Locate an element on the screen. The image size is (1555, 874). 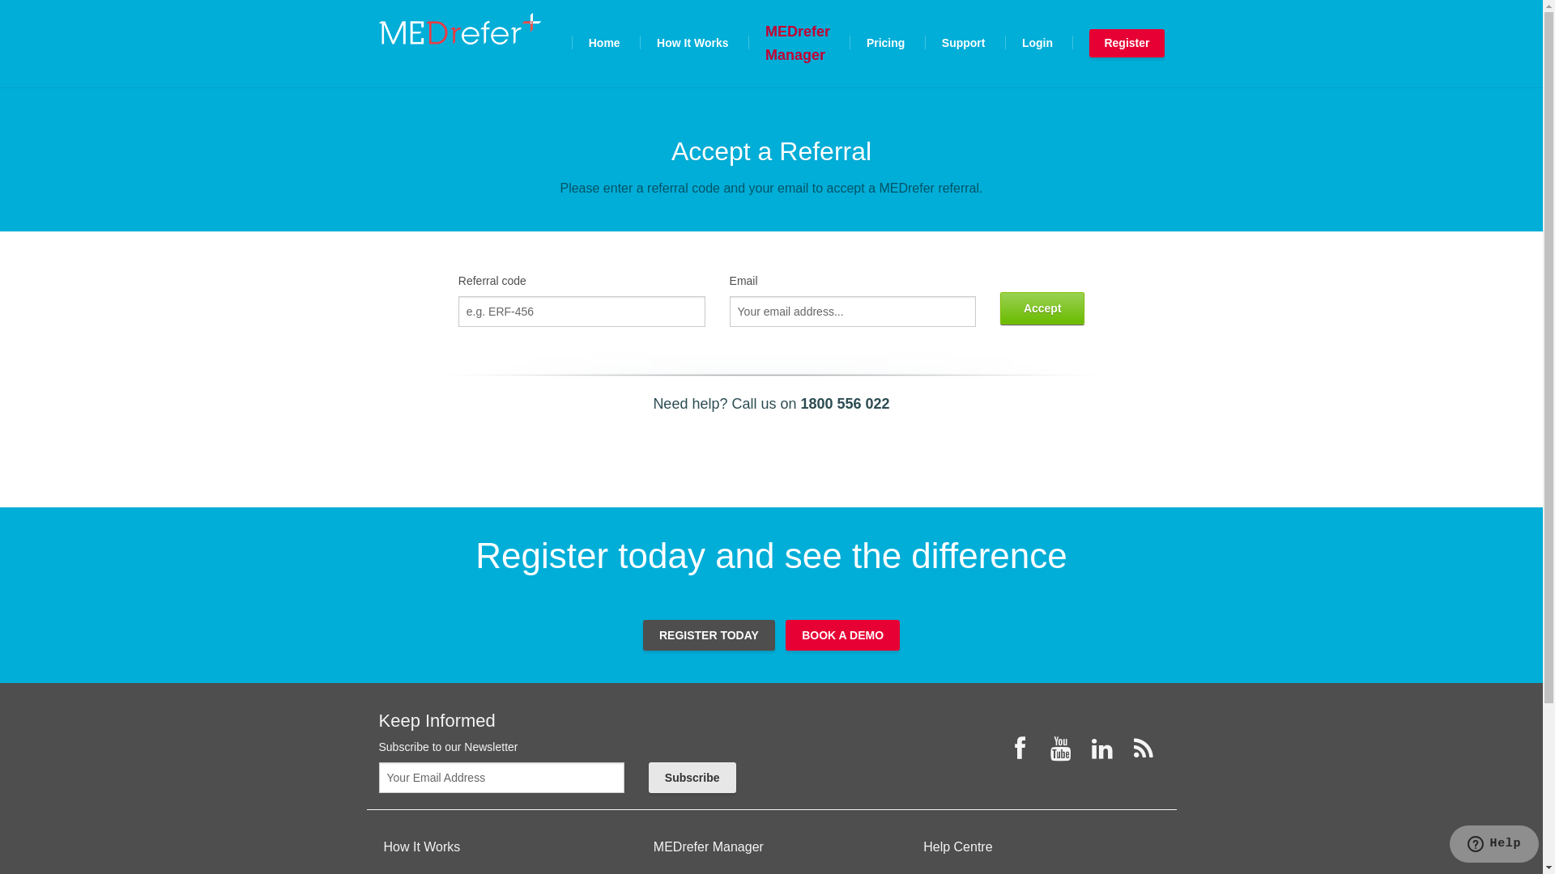
MEDrefer "Find a Specialist... Fast!" is located at coordinates (460, 29).